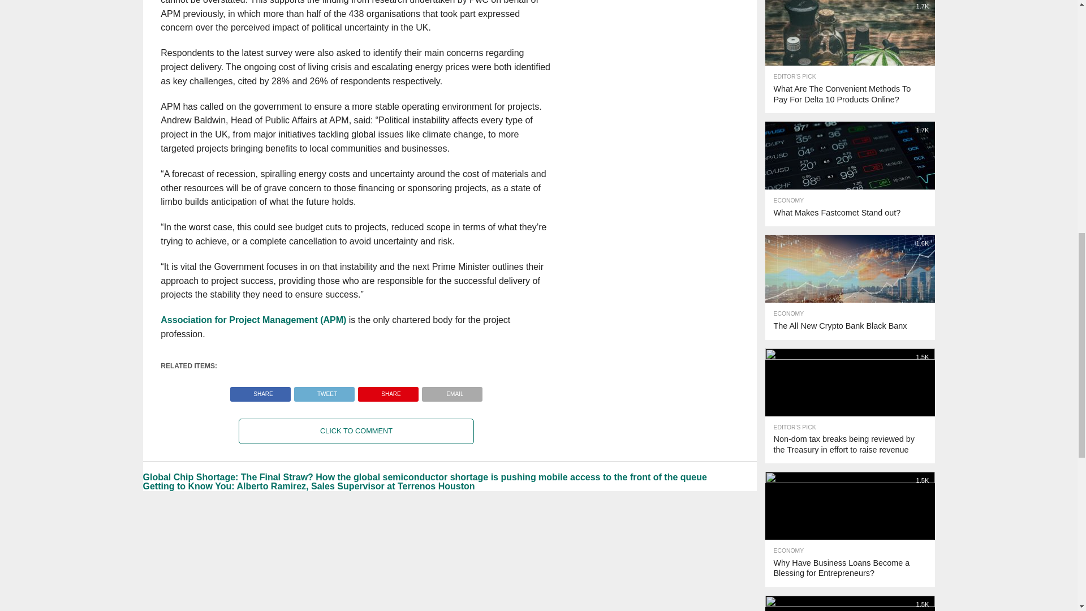 The width and height of the screenshot is (1086, 611). What do you see at coordinates (260, 390) in the screenshot?
I see `Share on Facebook` at bounding box center [260, 390].